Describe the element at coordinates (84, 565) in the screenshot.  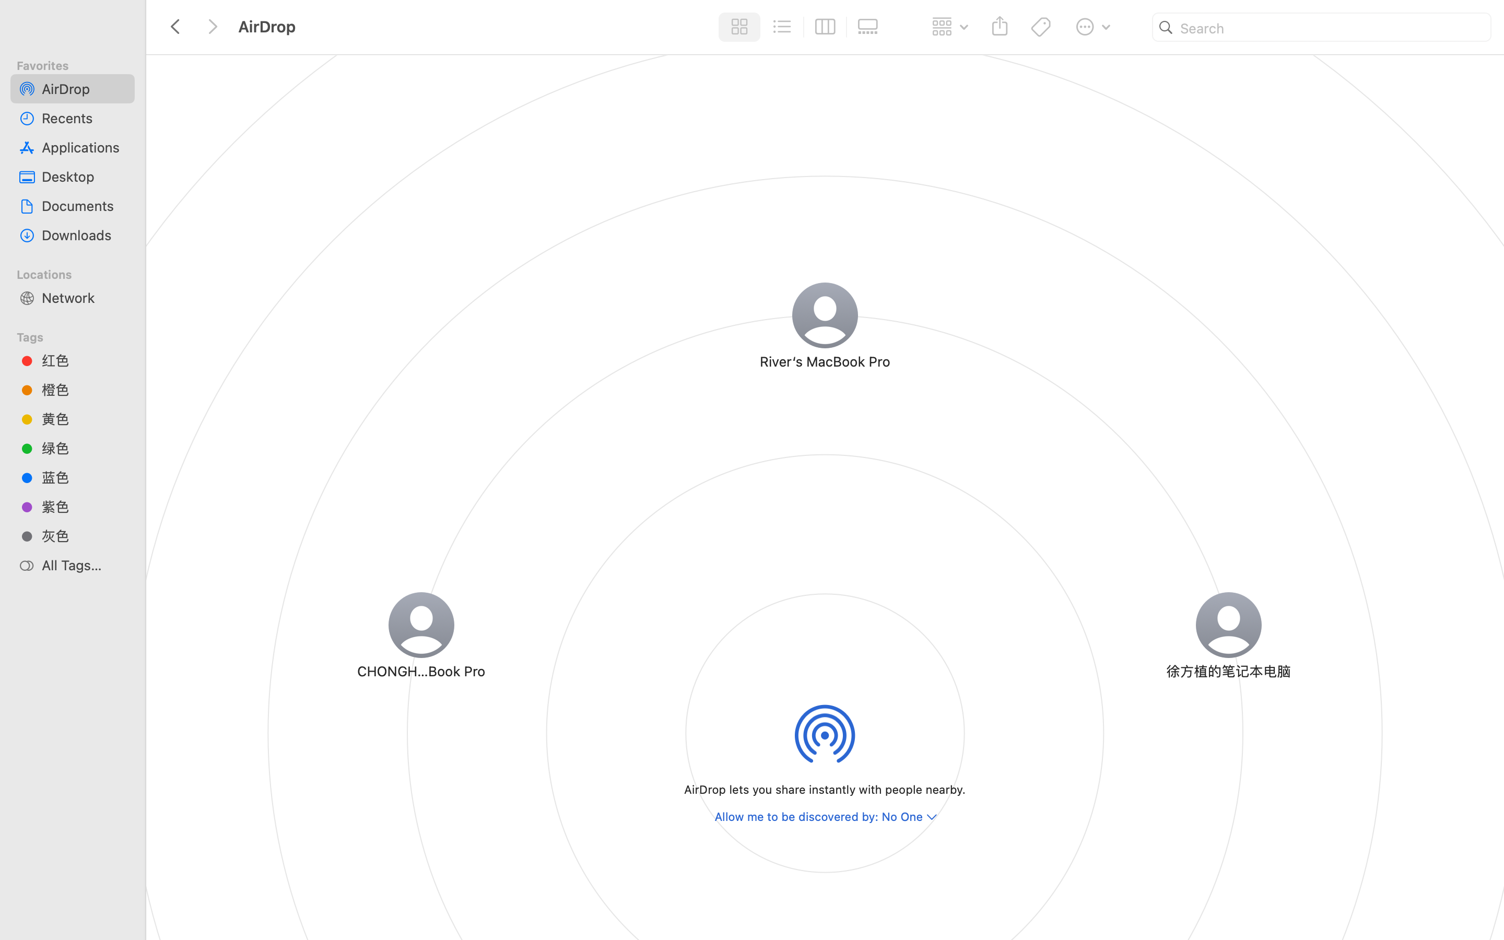
I see `All Tags…` at that location.